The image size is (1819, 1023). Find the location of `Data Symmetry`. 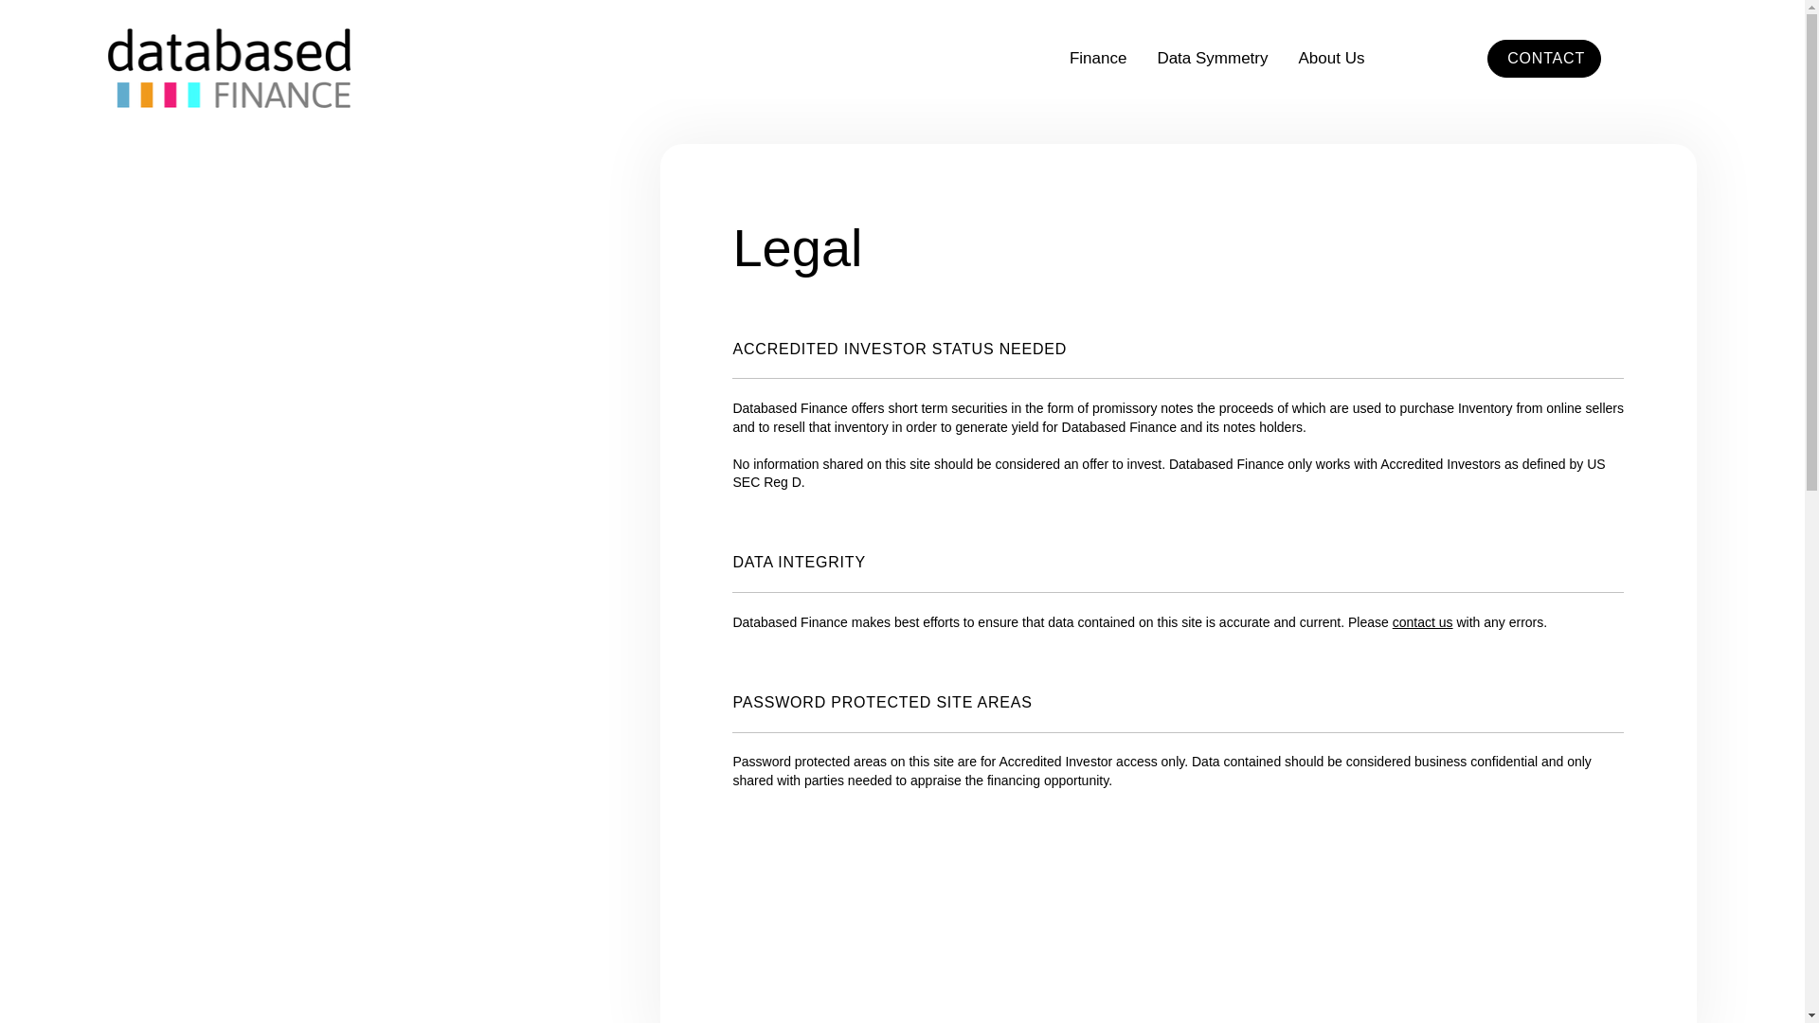

Data Symmetry is located at coordinates (1213, 59).